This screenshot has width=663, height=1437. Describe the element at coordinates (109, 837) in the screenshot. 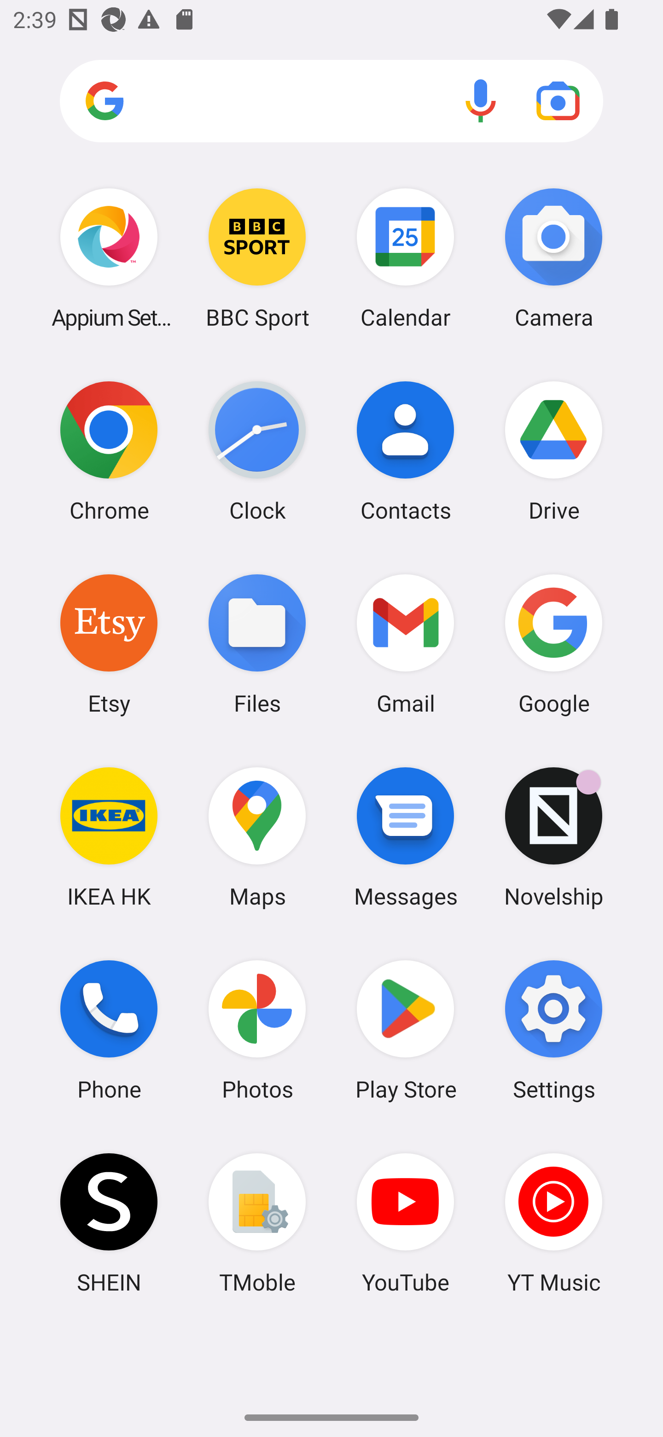

I see `IKEA HK` at that location.